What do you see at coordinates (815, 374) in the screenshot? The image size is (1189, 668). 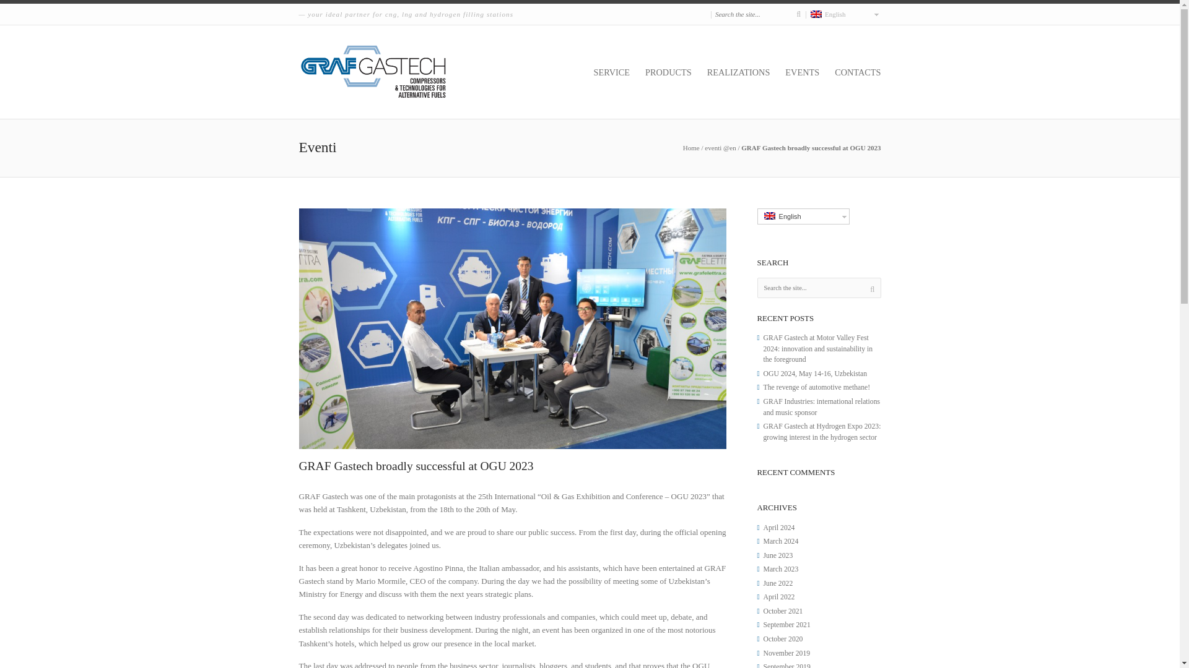 I see `OGU 2024, May 14-16, Uzbekistan` at bounding box center [815, 374].